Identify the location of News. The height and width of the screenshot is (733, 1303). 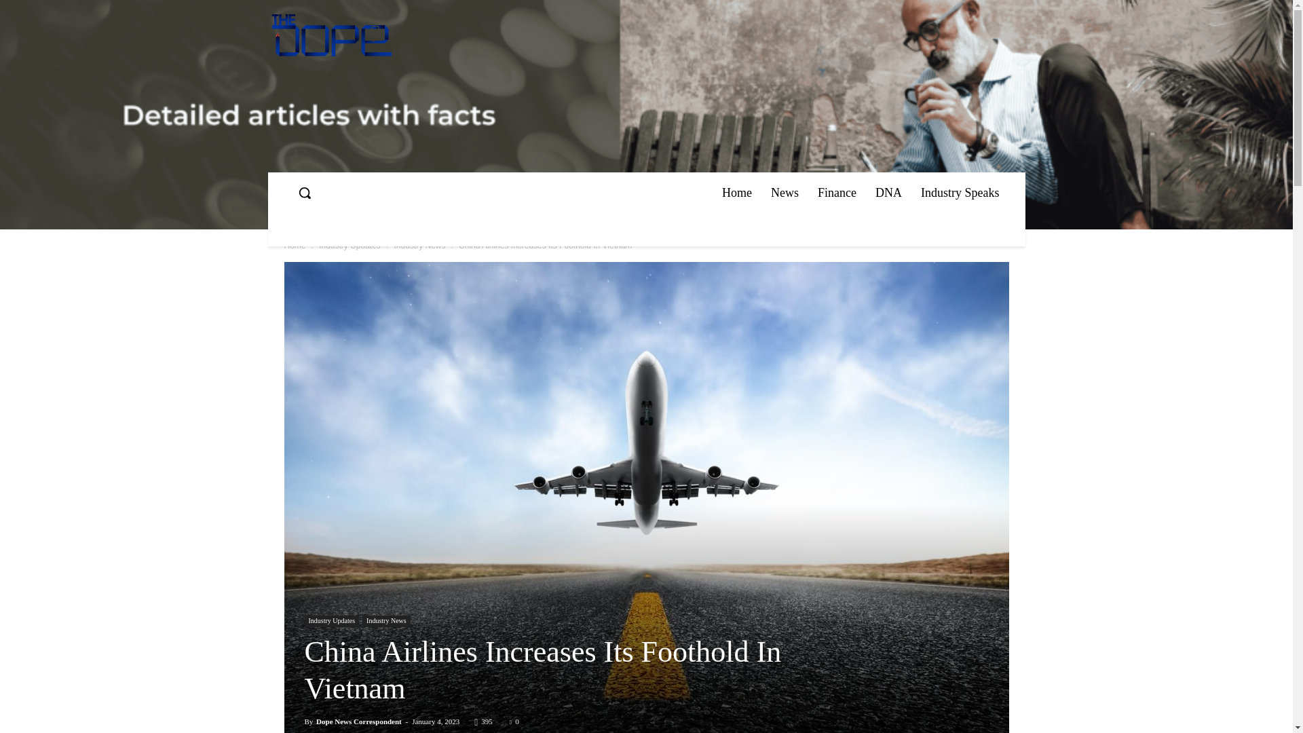
(785, 193).